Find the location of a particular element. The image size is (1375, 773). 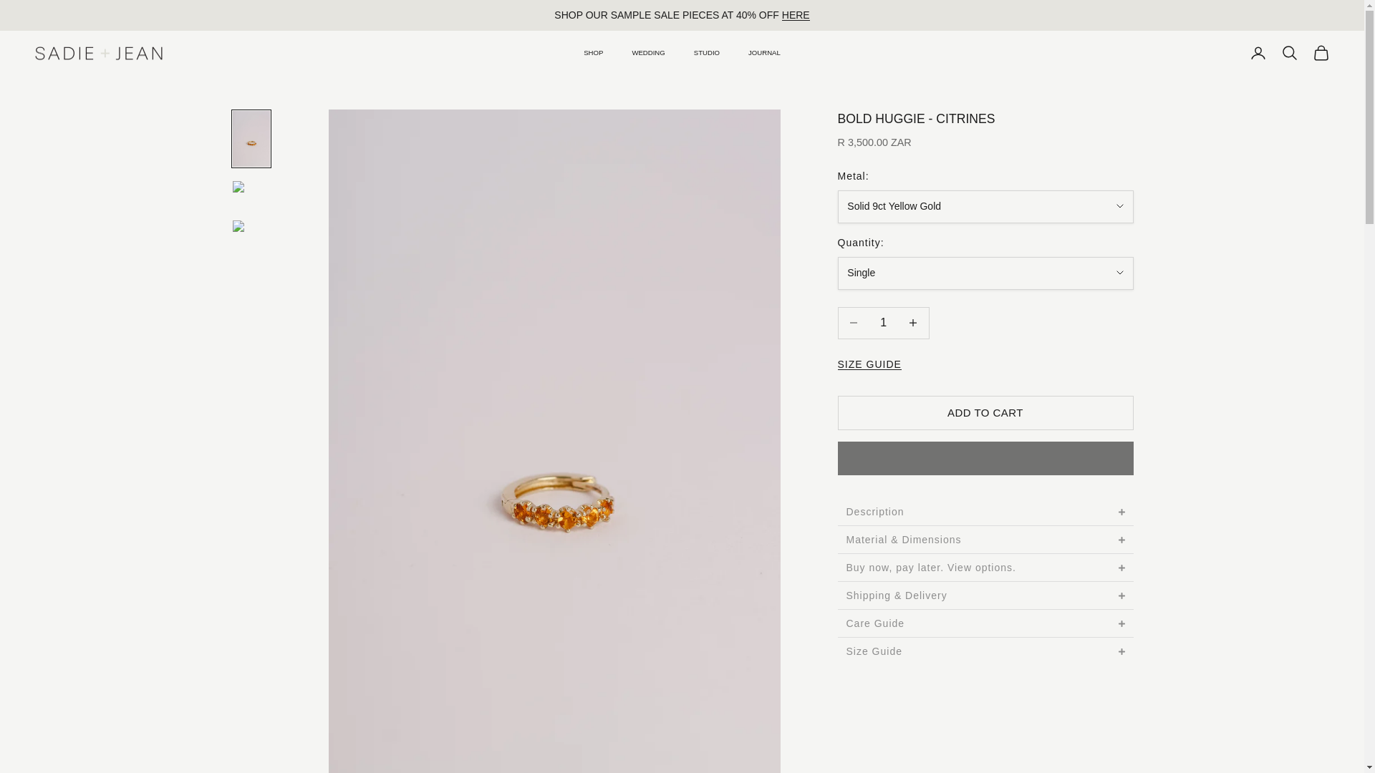

HERE is located at coordinates (796, 14).